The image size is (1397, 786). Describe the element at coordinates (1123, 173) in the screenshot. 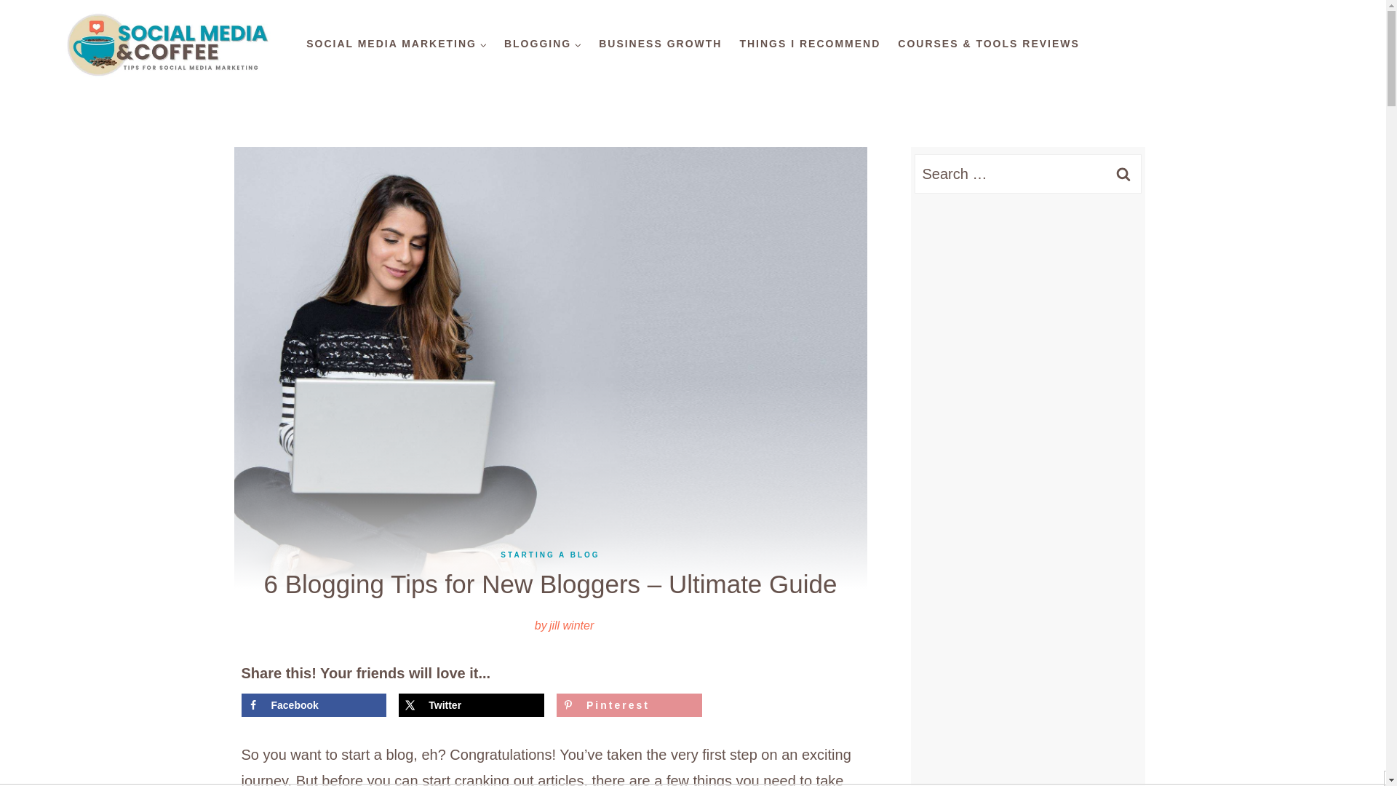

I see `Search` at that location.